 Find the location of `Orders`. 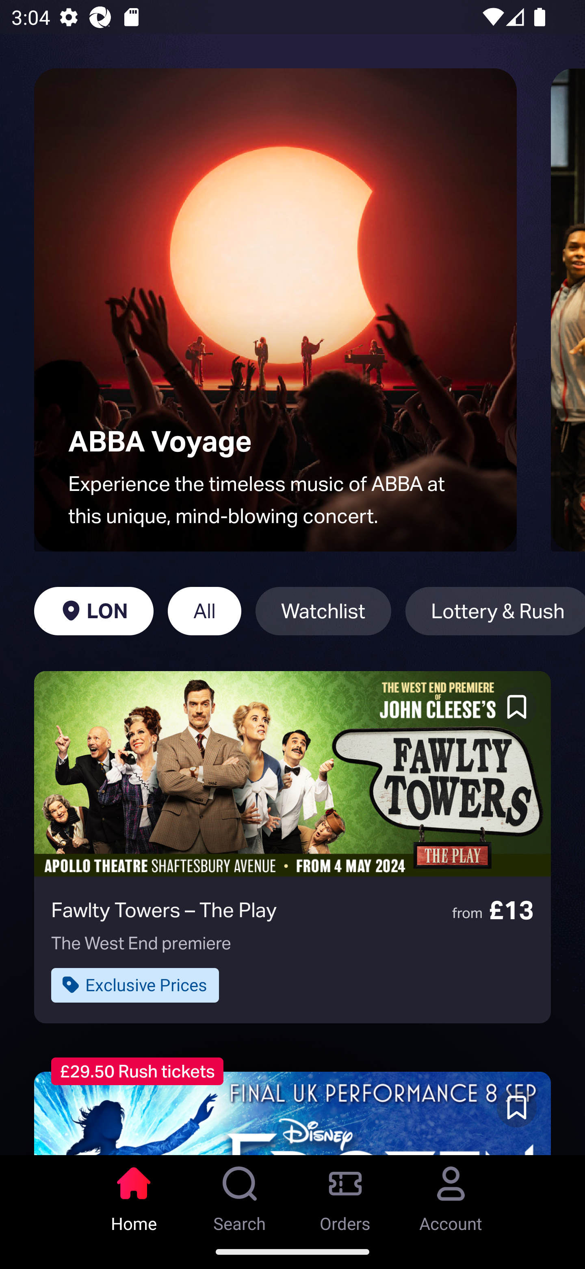

Orders is located at coordinates (345, 1195).